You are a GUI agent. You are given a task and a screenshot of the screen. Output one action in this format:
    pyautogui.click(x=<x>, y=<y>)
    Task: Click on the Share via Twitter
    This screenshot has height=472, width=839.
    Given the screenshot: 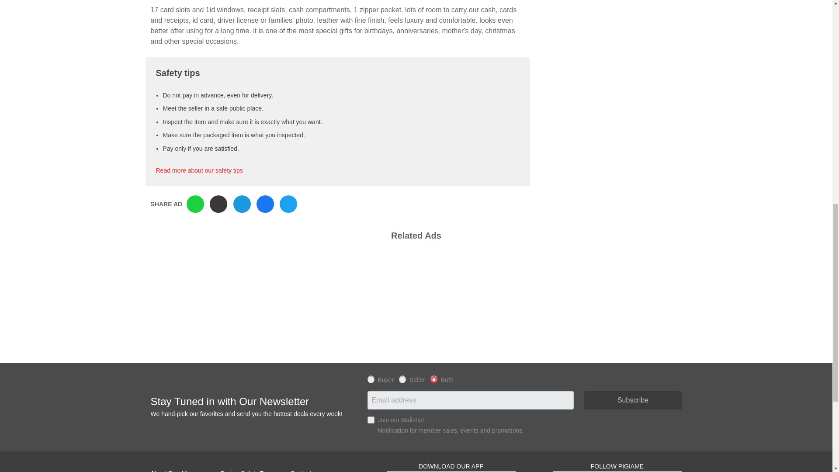 What is the action you would take?
    pyautogui.click(x=288, y=204)
    